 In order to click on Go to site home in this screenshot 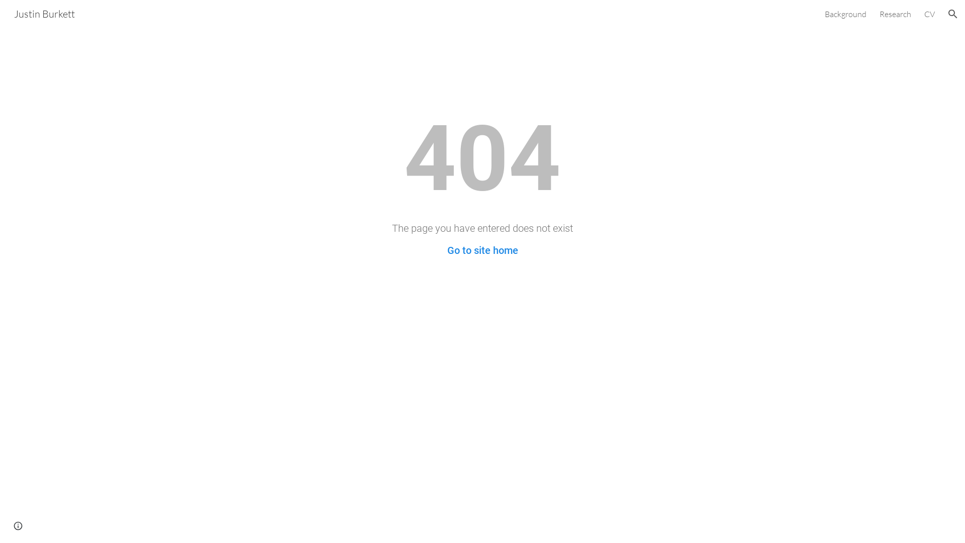, I will do `click(482, 250)`.